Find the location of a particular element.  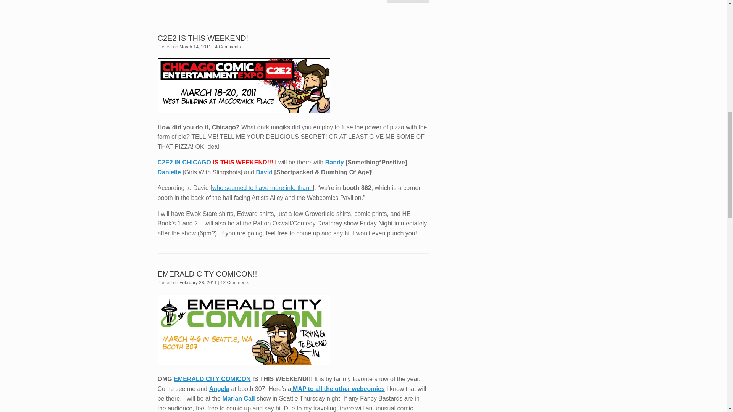

12 Comments is located at coordinates (234, 283).